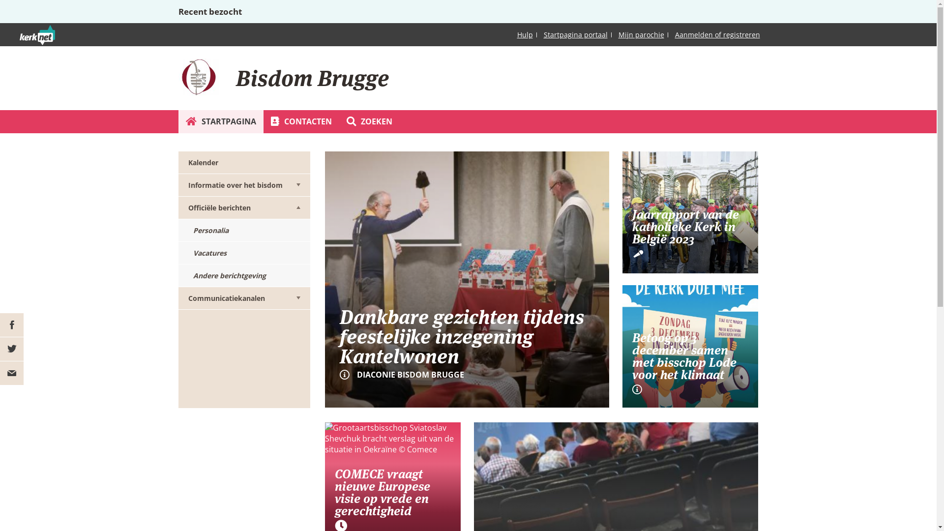 The image size is (944, 531). Describe the element at coordinates (244, 276) in the screenshot. I see `Andere berichtgeving` at that location.